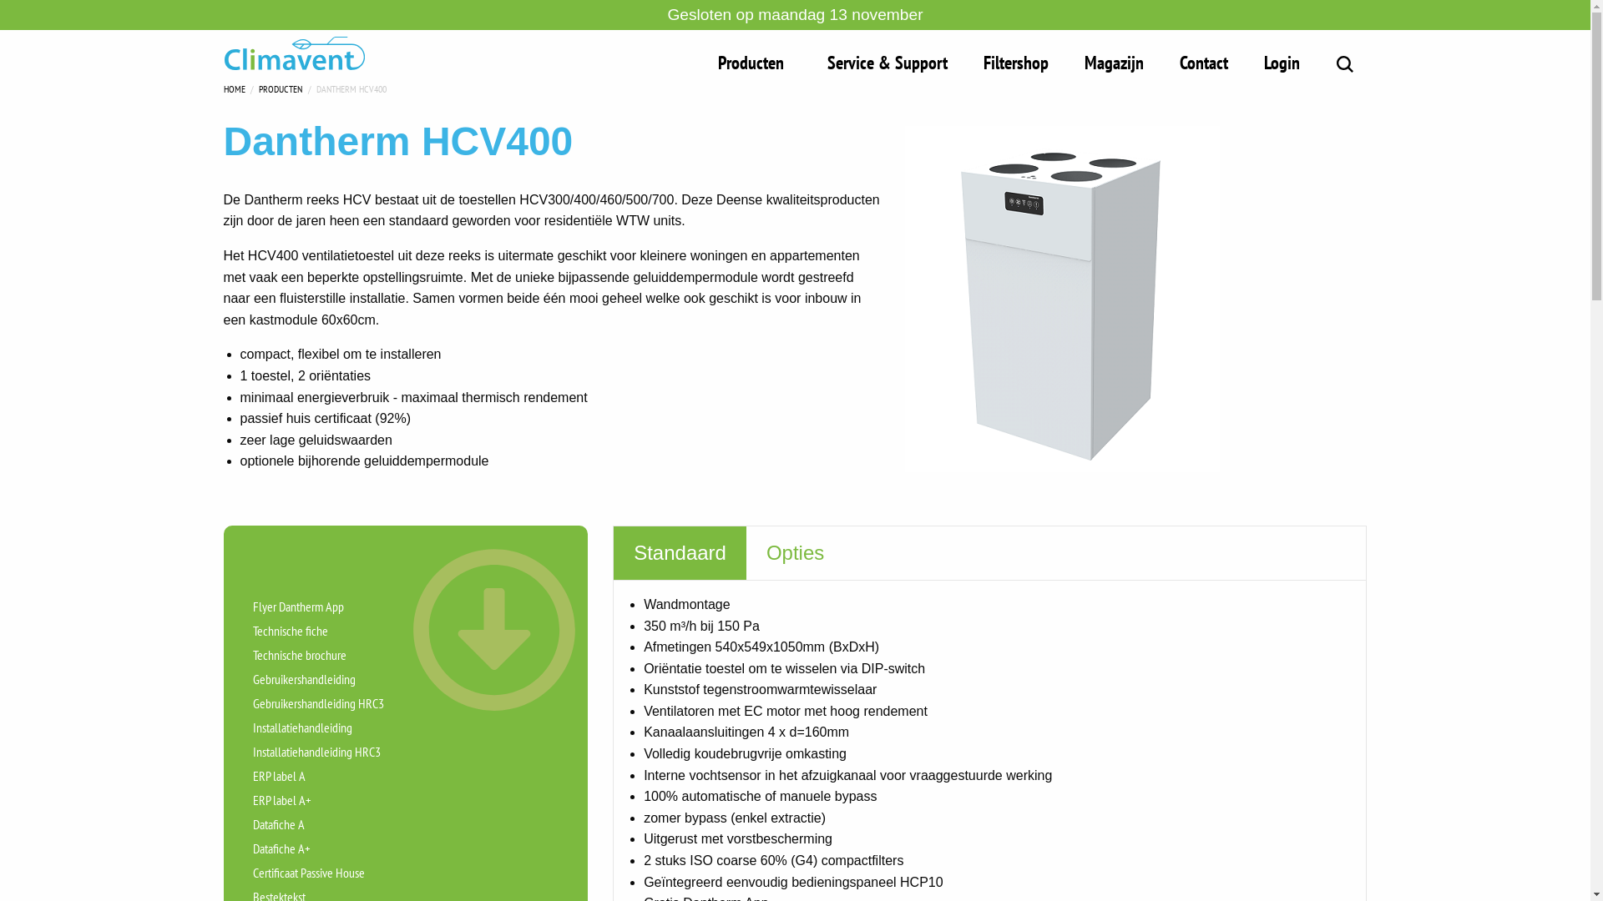 The height and width of the screenshot is (901, 1603). What do you see at coordinates (406, 774) in the screenshot?
I see `ERP label A` at bounding box center [406, 774].